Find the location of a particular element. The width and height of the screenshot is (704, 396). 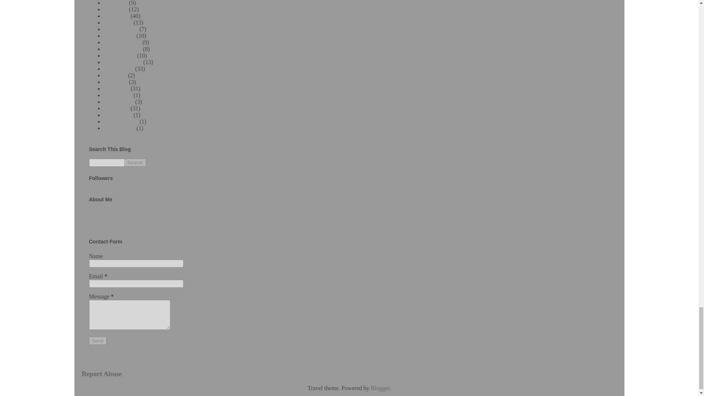

Search is located at coordinates (135, 162).